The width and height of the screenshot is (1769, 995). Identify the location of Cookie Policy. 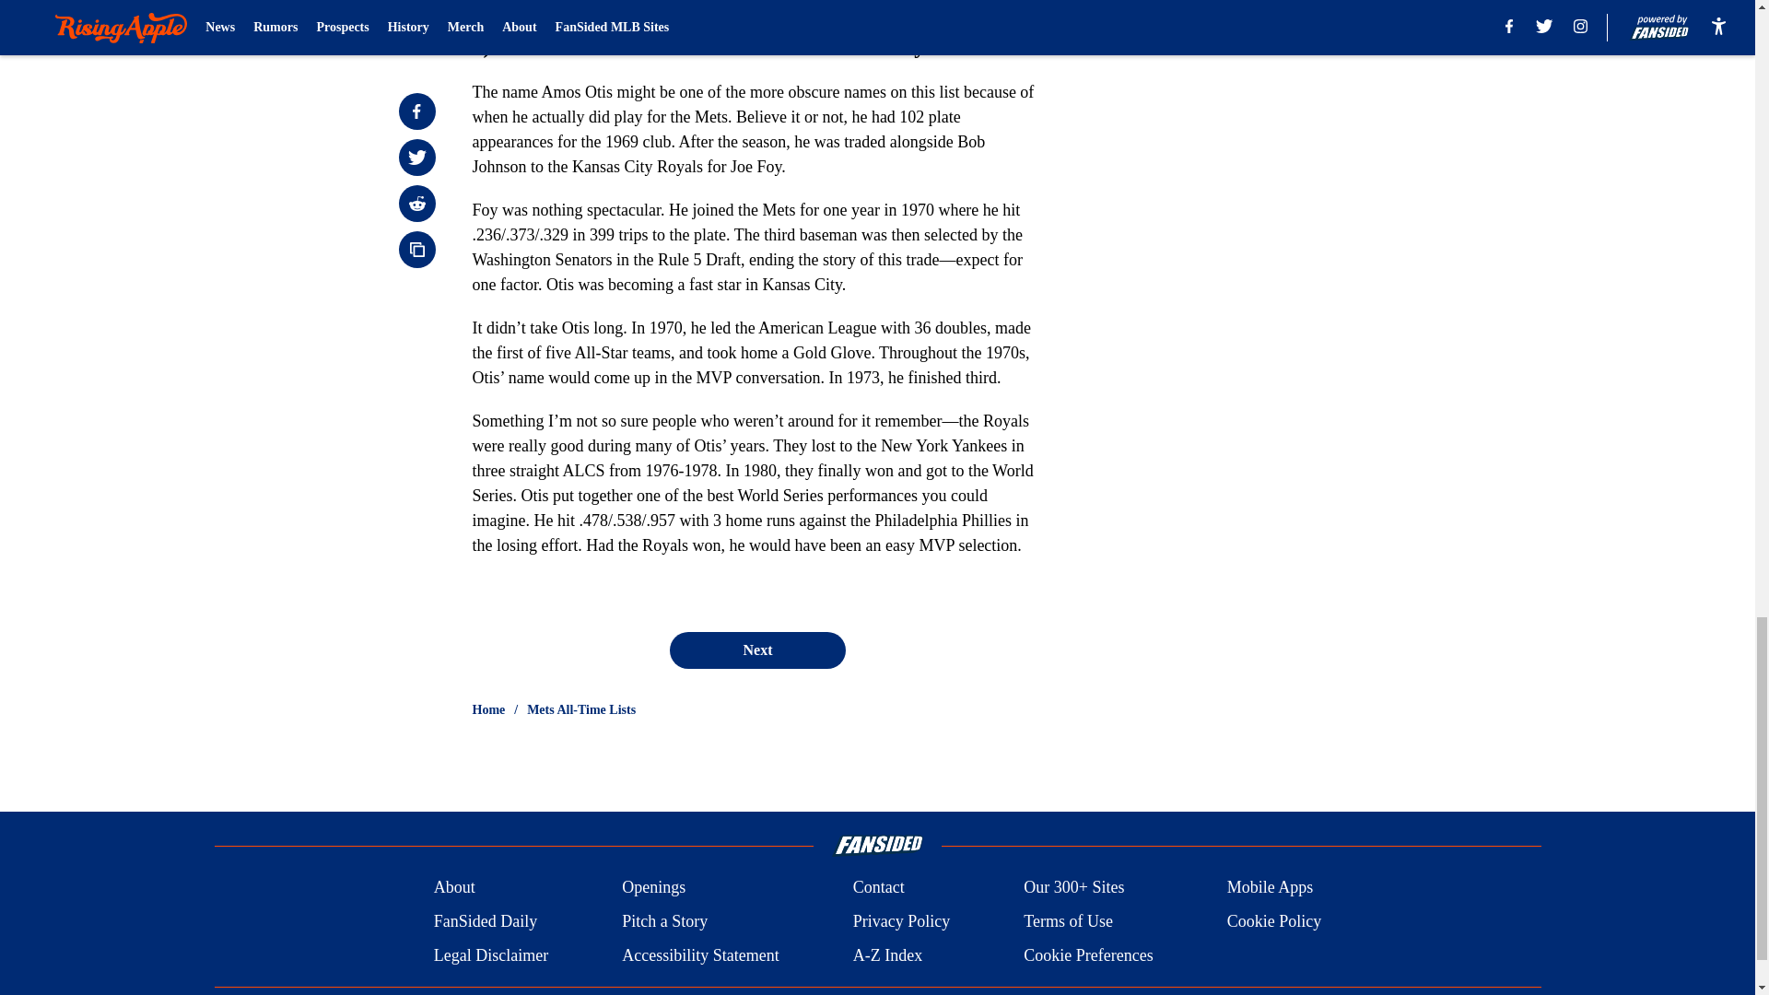
(1274, 921).